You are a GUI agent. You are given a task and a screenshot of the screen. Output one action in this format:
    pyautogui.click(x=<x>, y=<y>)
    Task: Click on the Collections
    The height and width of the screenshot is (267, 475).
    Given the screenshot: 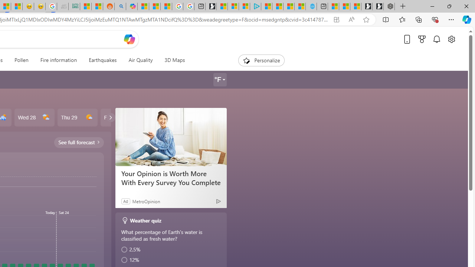 What is the action you would take?
    pyautogui.click(x=419, y=19)
    